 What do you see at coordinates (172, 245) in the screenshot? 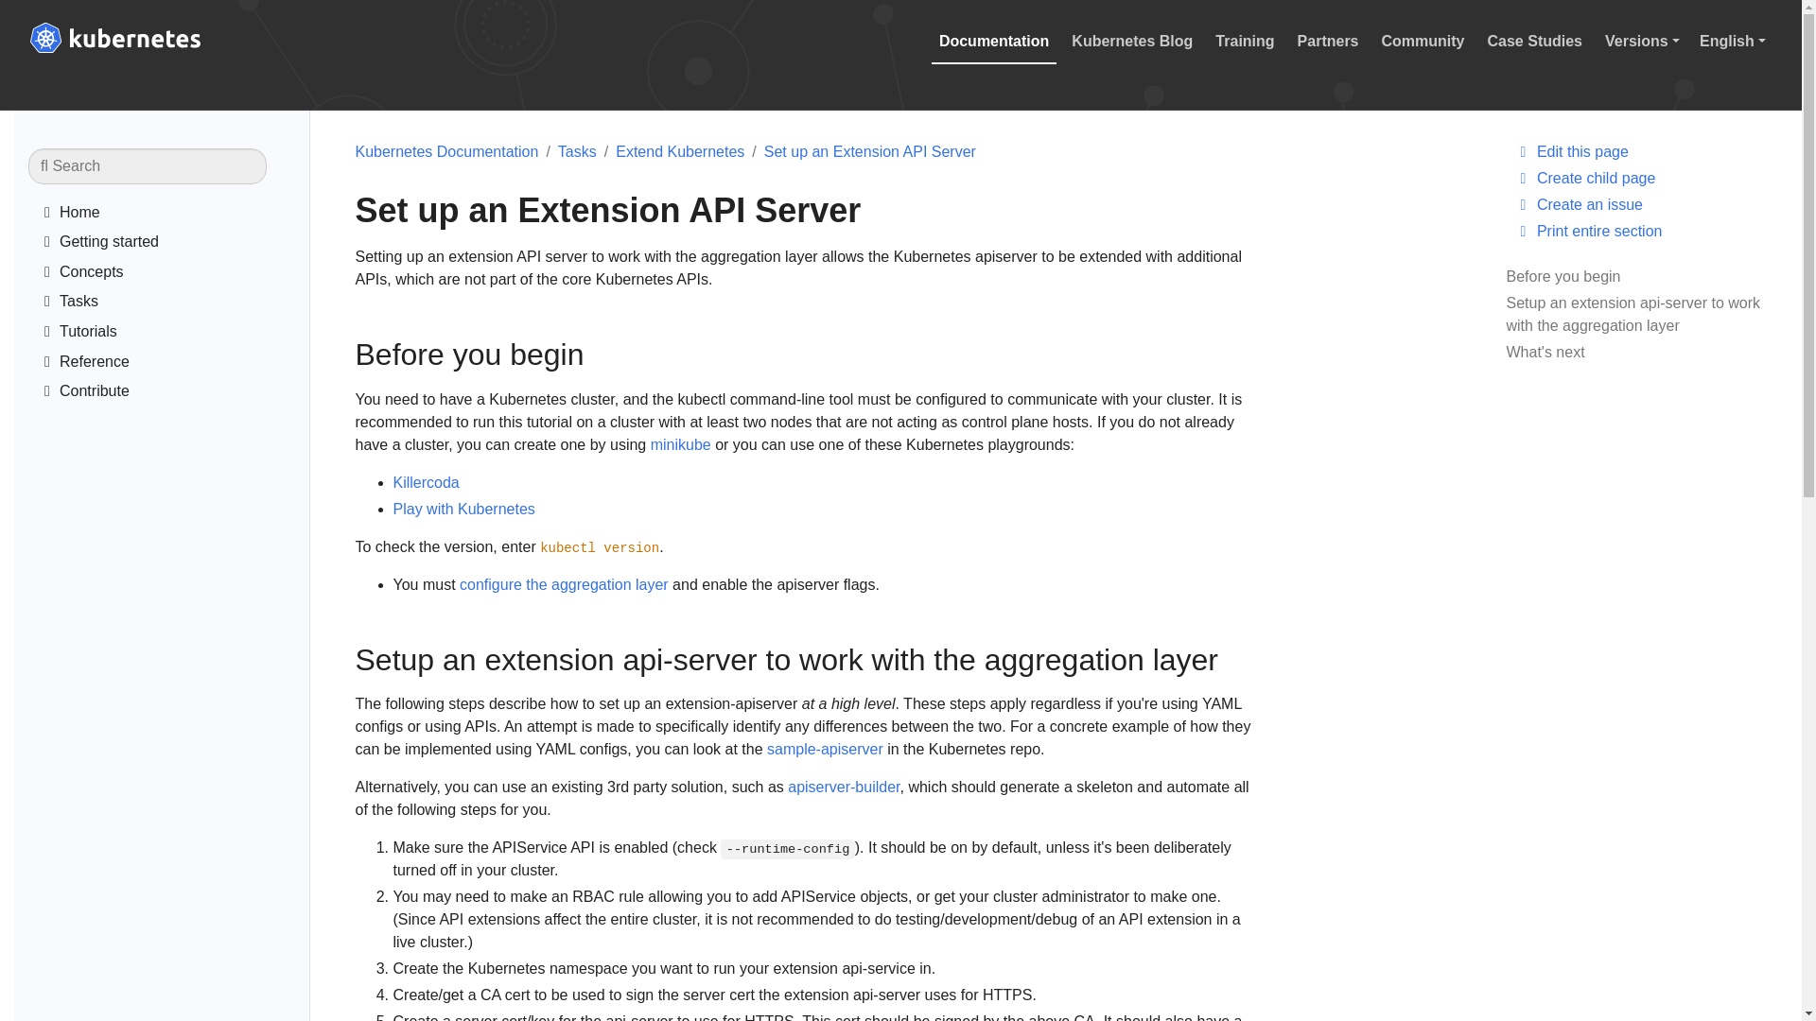
I see `Getting started` at bounding box center [172, 245].